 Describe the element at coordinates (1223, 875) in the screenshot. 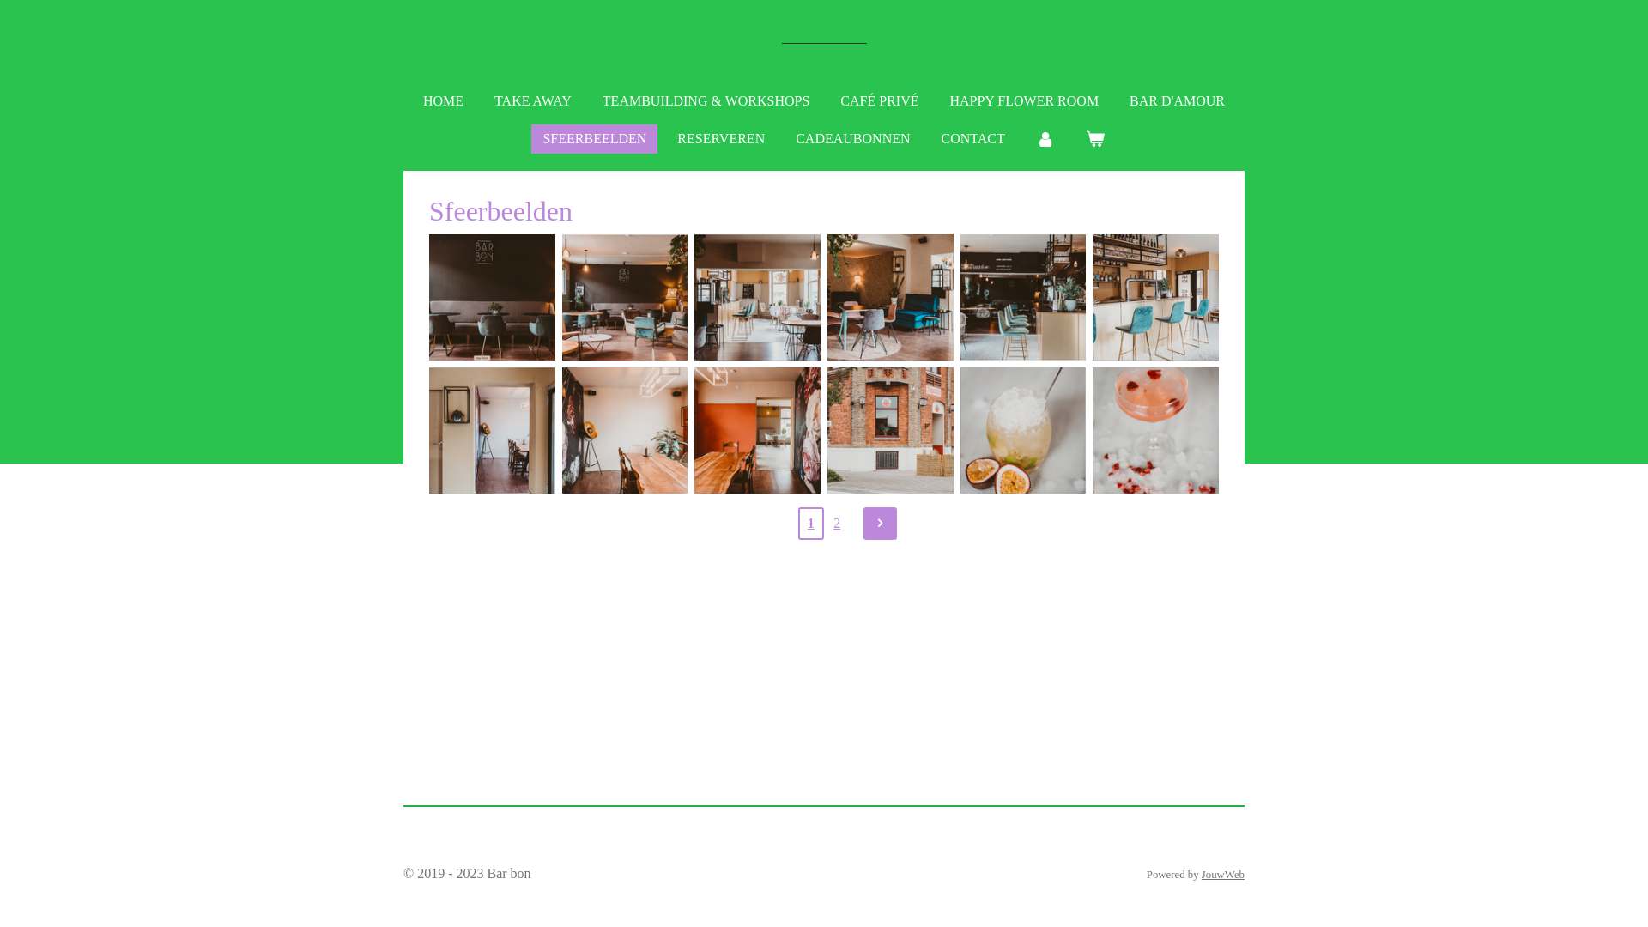

I see `JouwWeb` at that location.